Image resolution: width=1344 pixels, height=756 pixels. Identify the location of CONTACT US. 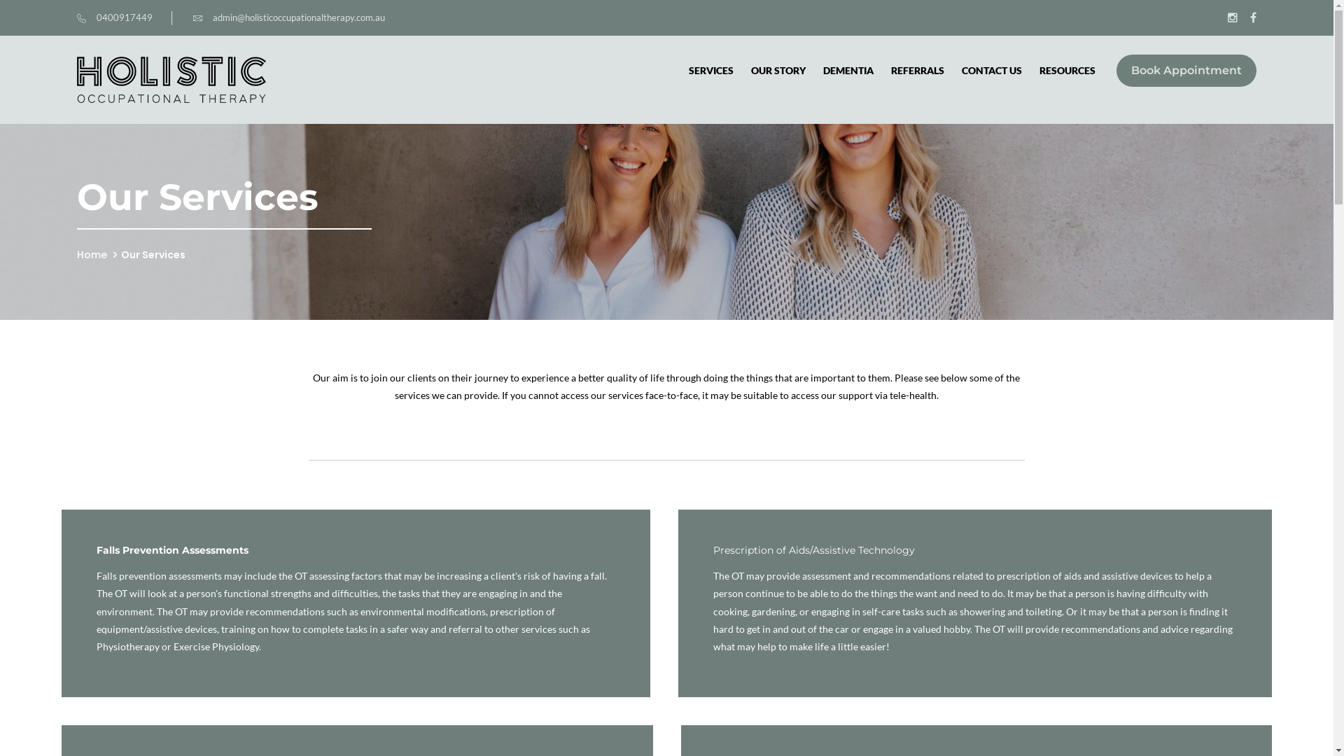
(992, 71).